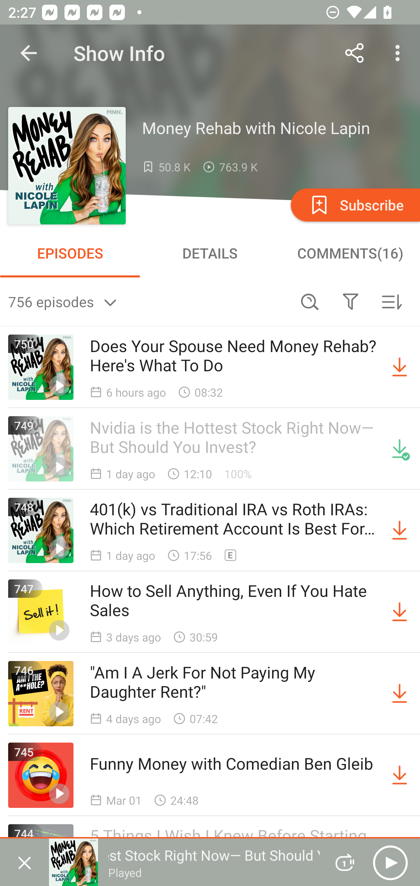  What do you see at coordinates (350, 253) in the screenshot?
I see `COMMENTS(16)` at bounding box center [350, 253].